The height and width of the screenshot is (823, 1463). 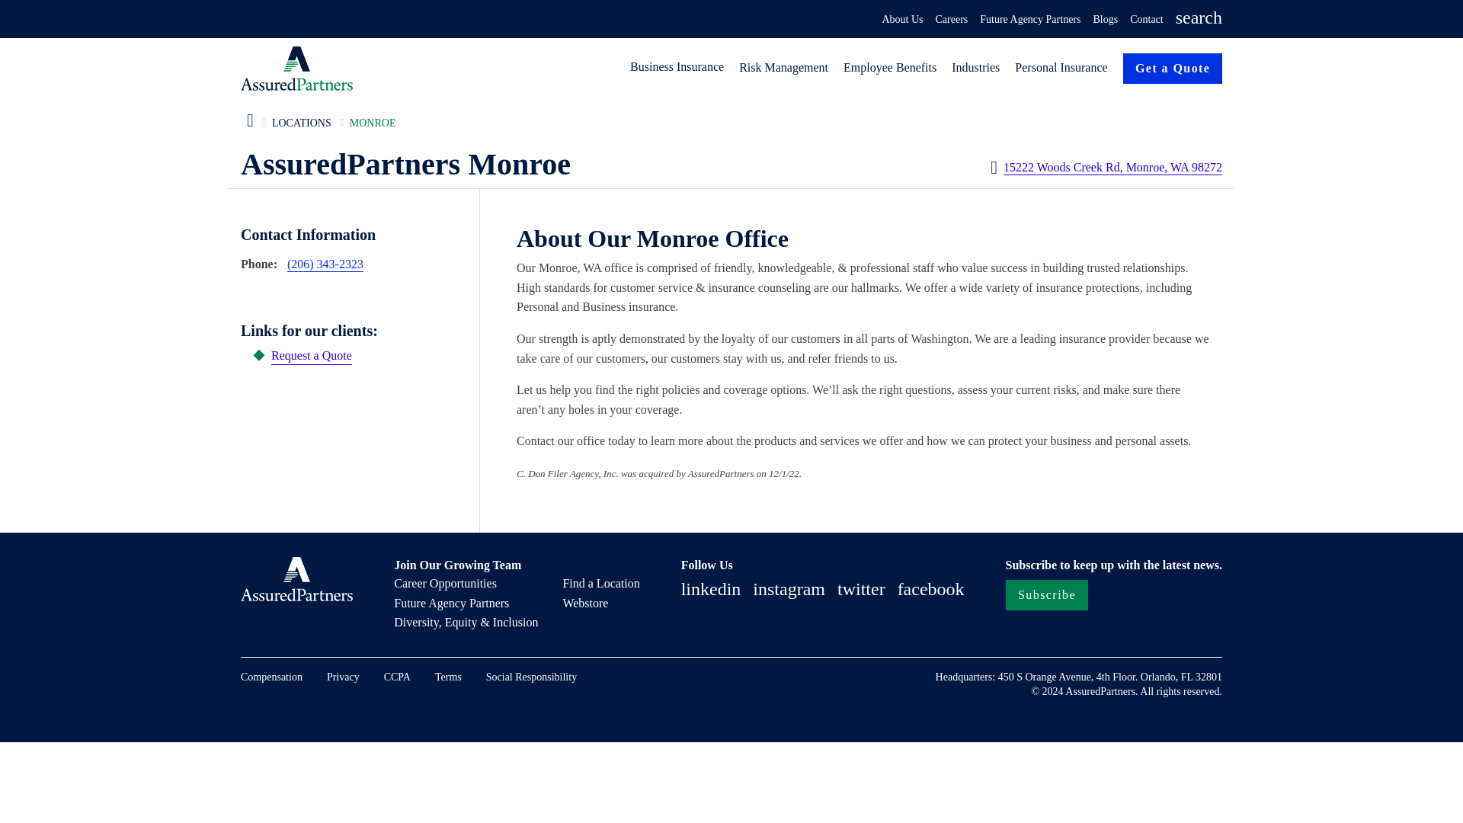 What do you see at coordinates (1199, 20) in the screenshot?
I see `search` at bounding box center [1199, 20].